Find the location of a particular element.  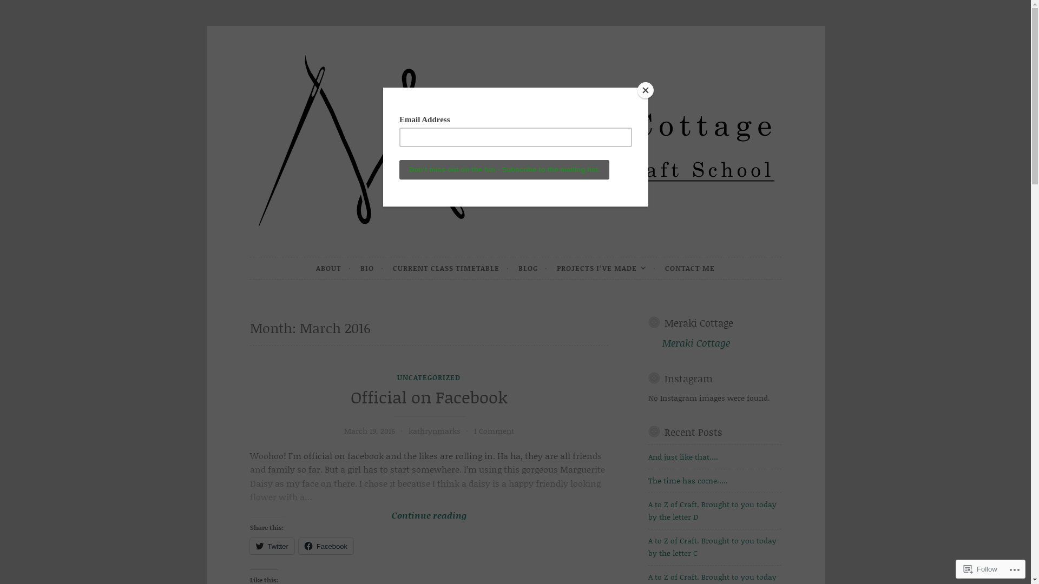

Meraki Cottage is located at coordinates (344, 256).